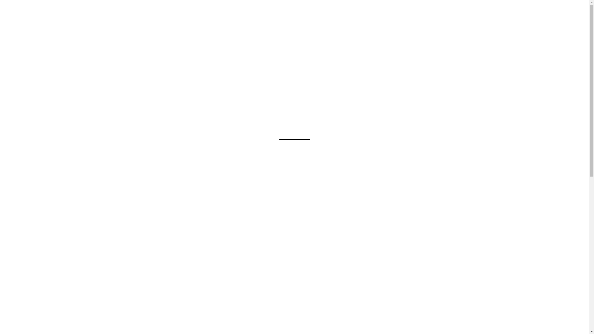 Image resolution: width=594 pixels, height=334 pixels. I want to click on HOME, so click(125, 28).